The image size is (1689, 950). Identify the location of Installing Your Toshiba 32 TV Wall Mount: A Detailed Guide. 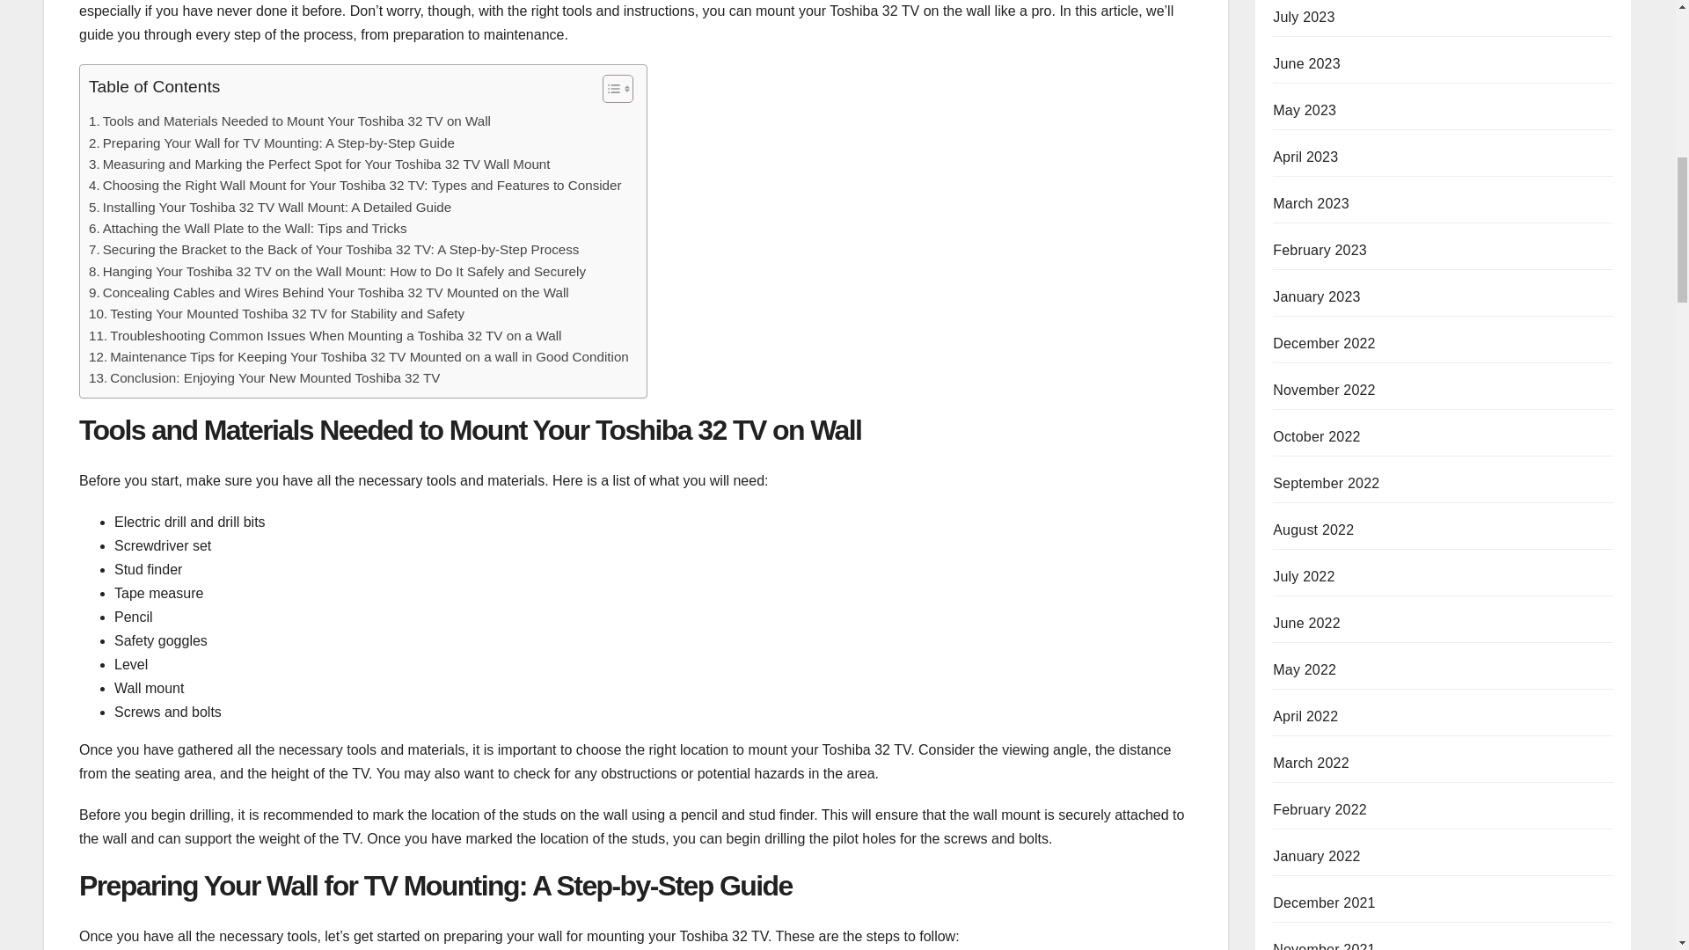
(269, 208).